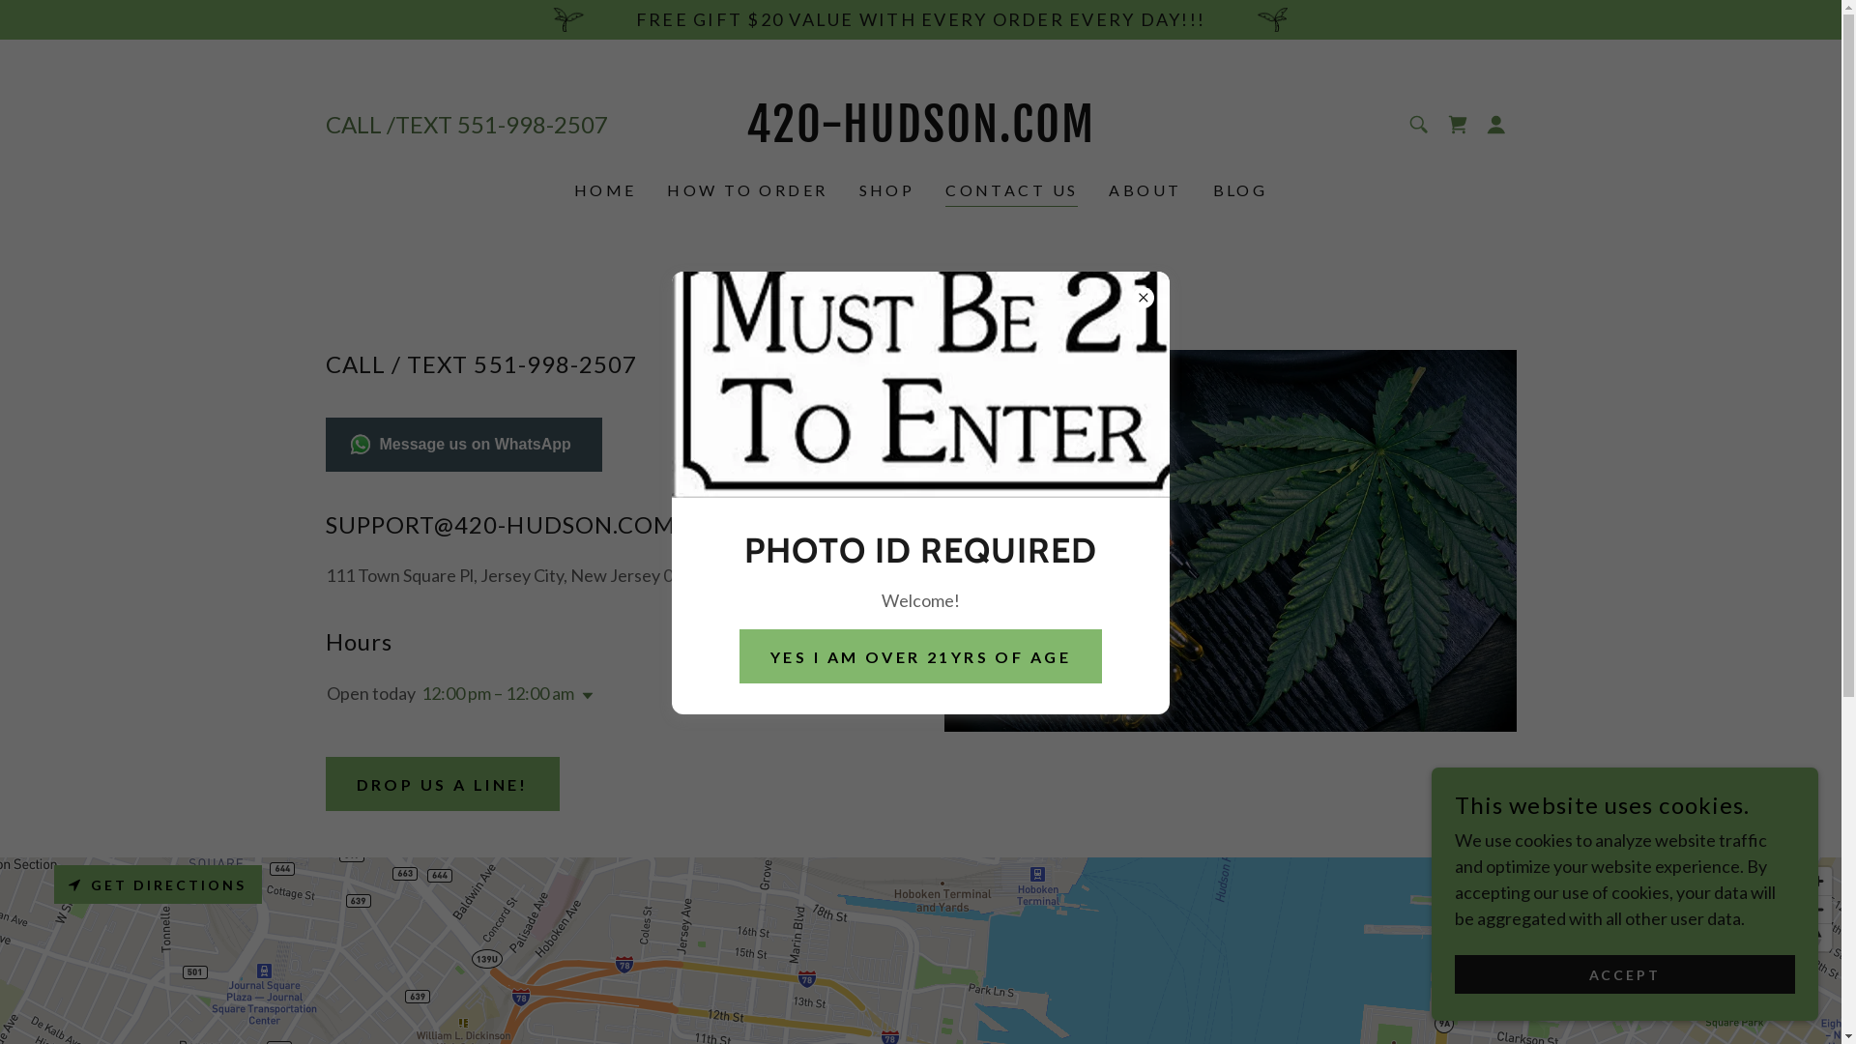  What do you see at coordinates (1625, 974) in the screenshot?
I see `ACCEPT` at bounding box center [1625, 974].